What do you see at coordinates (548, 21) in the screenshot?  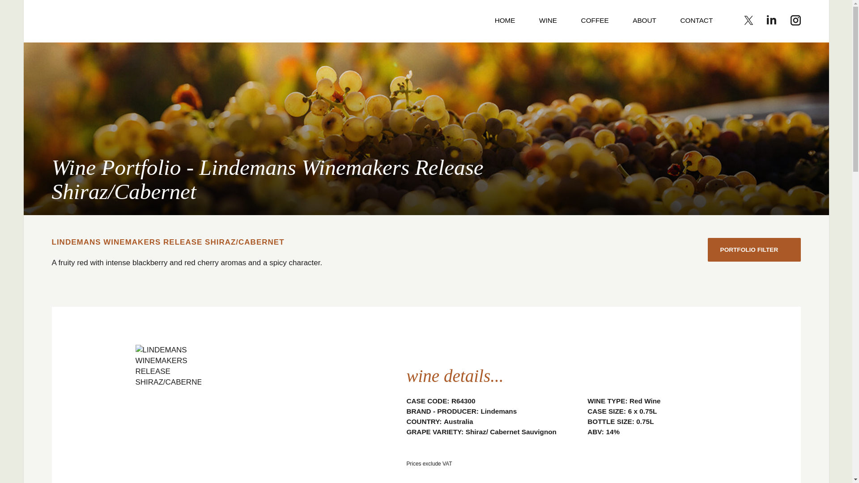 I see `WINE` at bounding box center [548, 21].